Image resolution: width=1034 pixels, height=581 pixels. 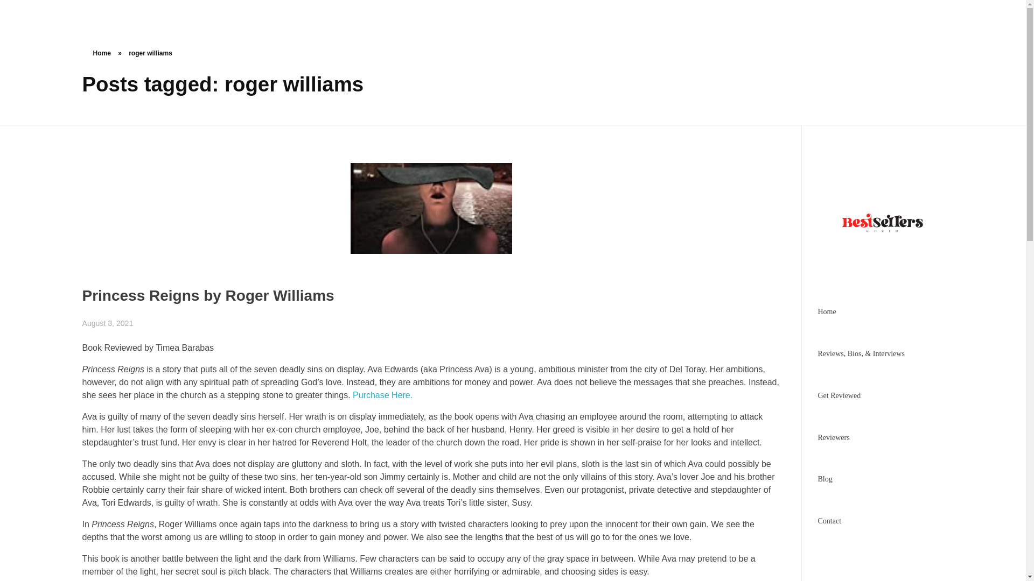 I want to click on Home, so click(x=826, y=312).